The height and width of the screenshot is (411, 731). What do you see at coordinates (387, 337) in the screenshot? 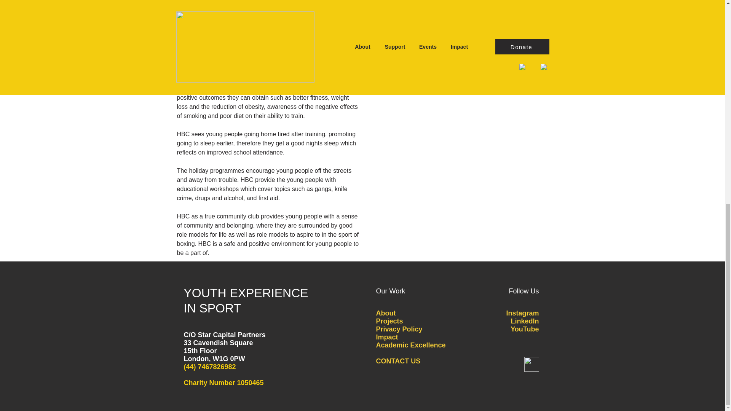
I see `Impact` at bounding box center [387, 337].